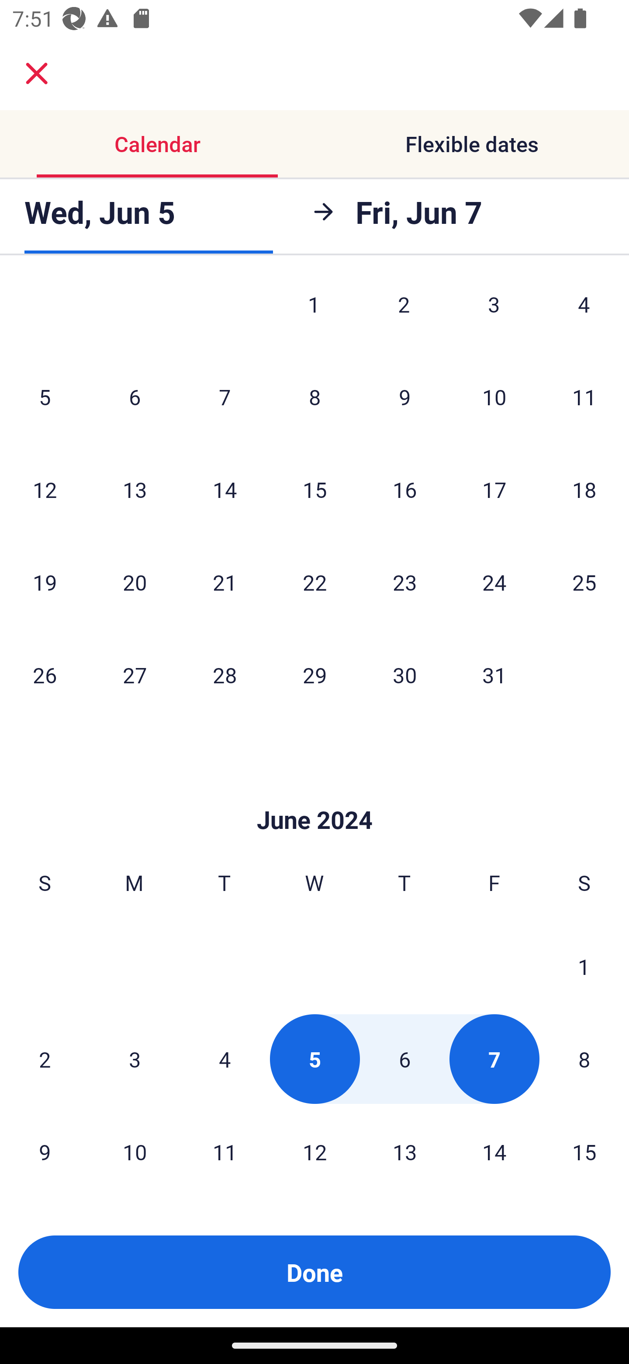 The image size is (629, 1364). Describe the element at coordinates (404, 582) in the screenshot. I see `23 Thursday, May 23, 2024` at that location.